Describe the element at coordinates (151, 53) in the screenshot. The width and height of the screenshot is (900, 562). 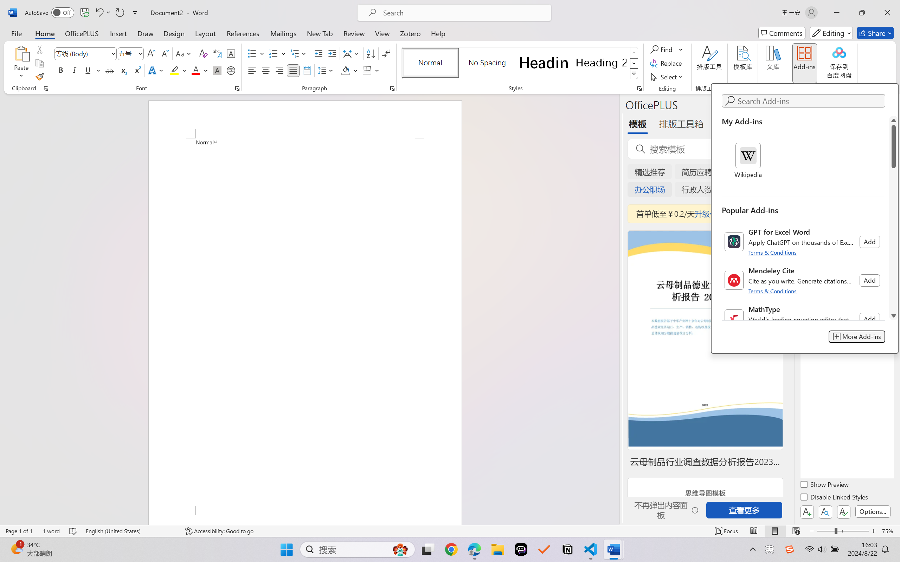
I see `Grow Font` at that location.